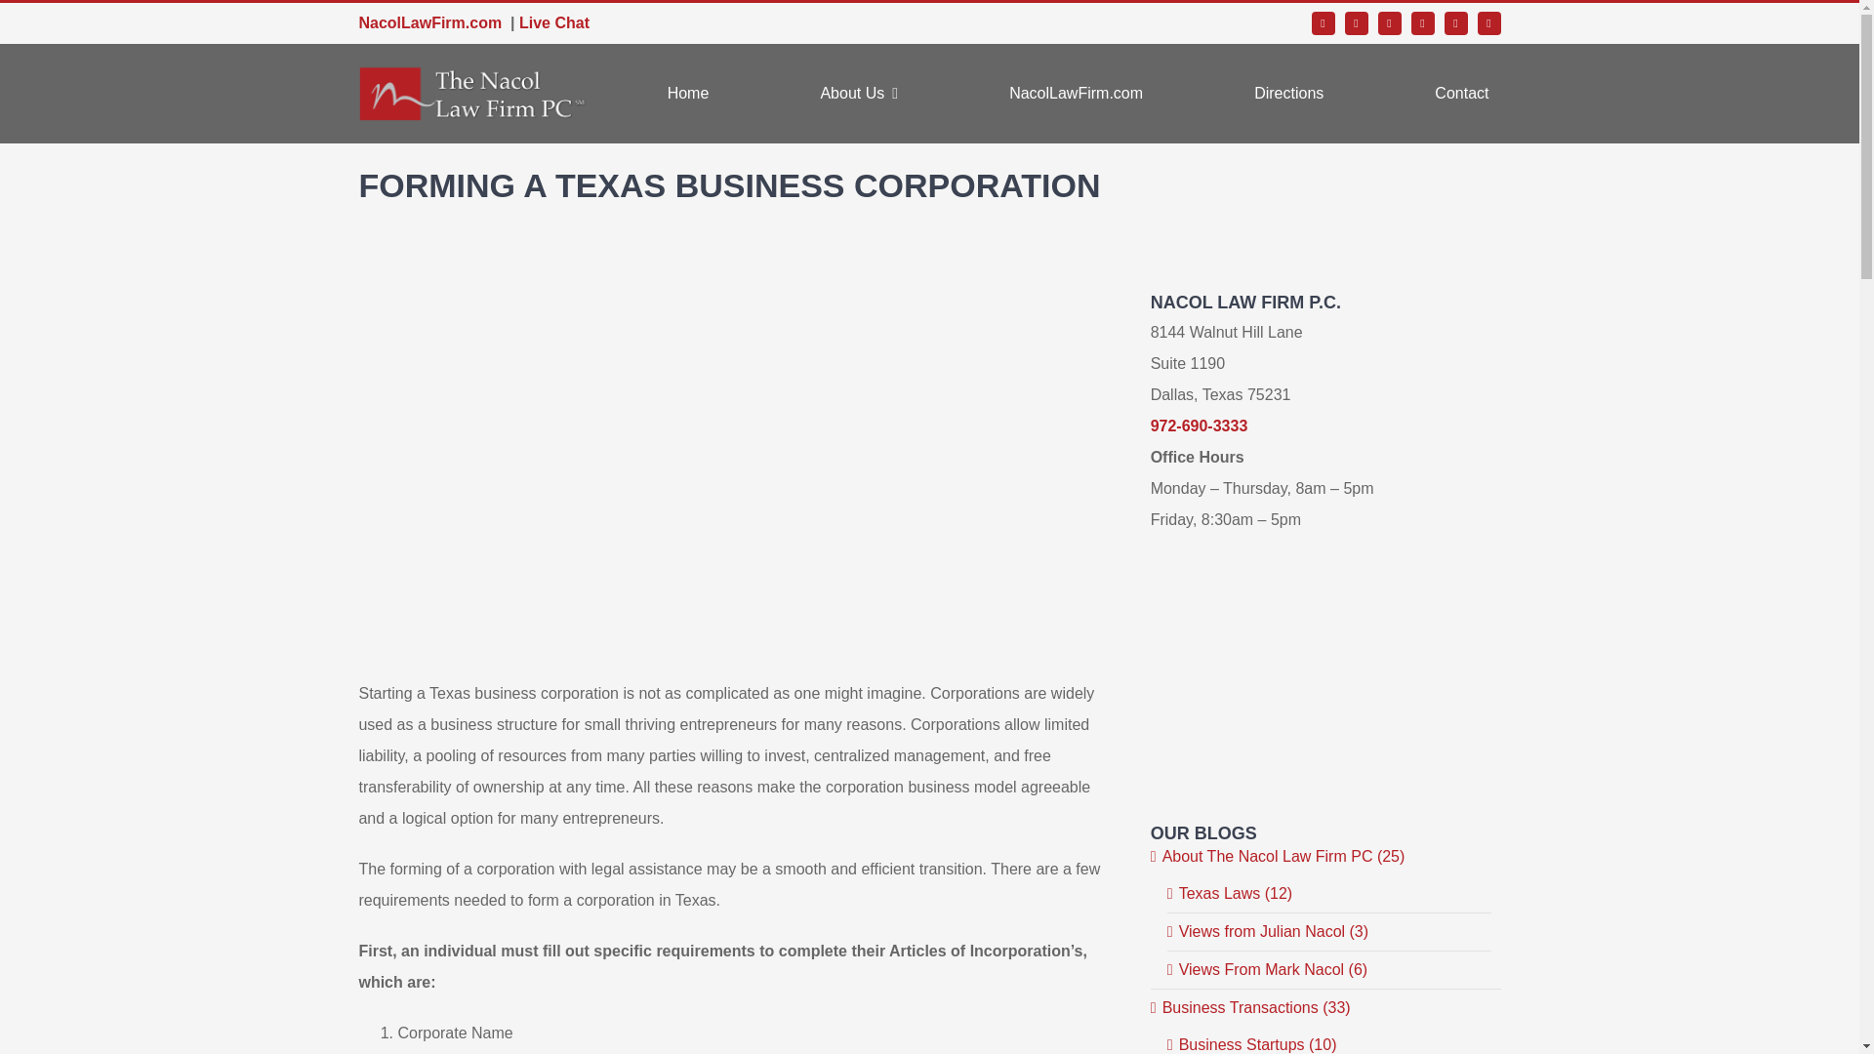  Describe the element at coordinates (1076, 94) in the screenshot. I see `NacolLawFirm.com` at that location.